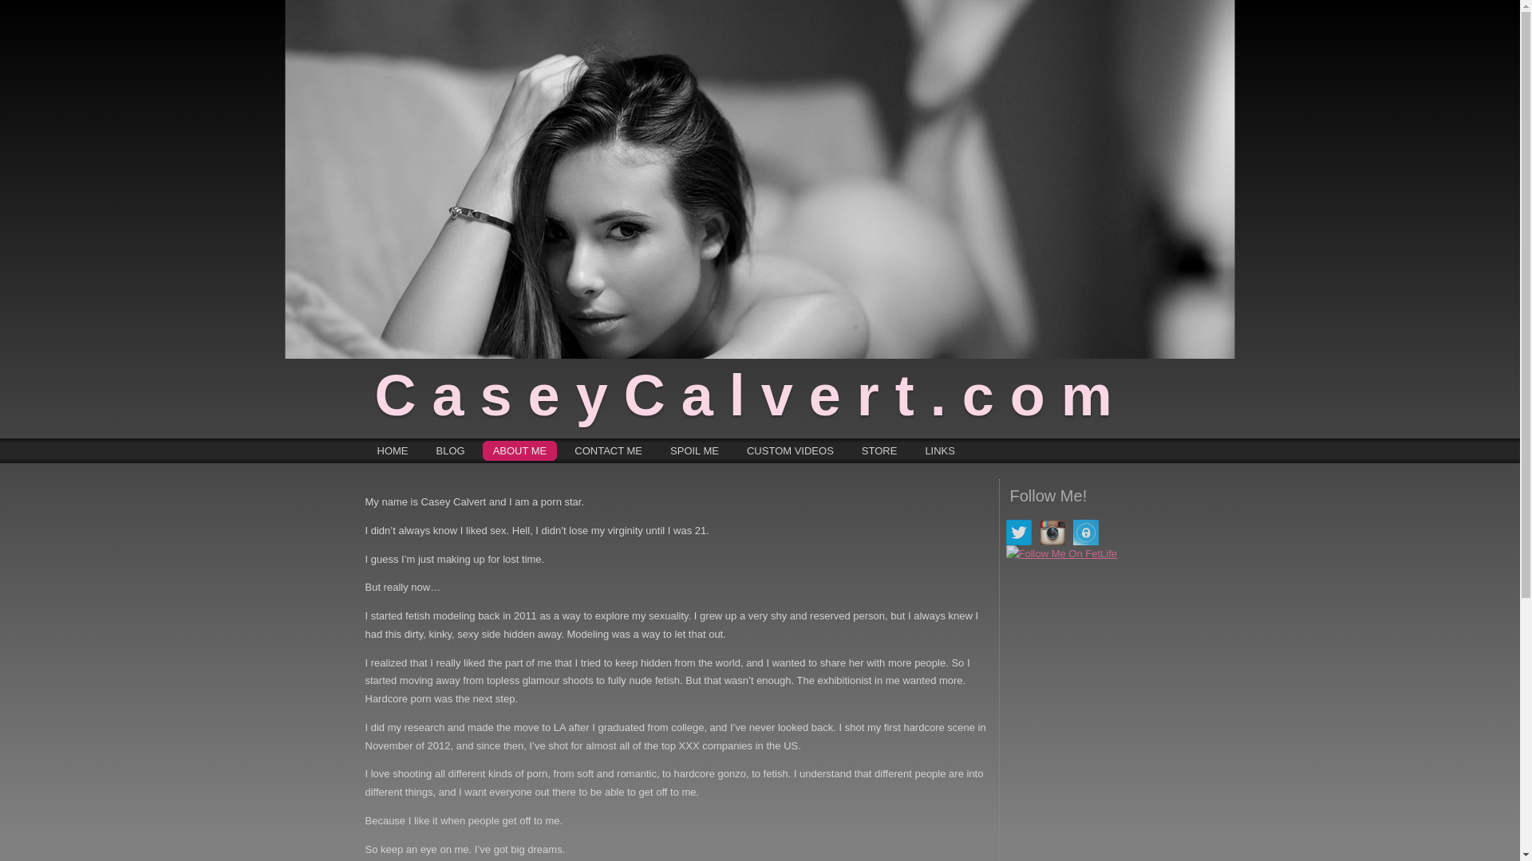 This screenshot has height=861, width=1532. What do you see at coordinates (694, 450) in the screenshot?
I see `Spoil Me` at bounding box center [694, 450].